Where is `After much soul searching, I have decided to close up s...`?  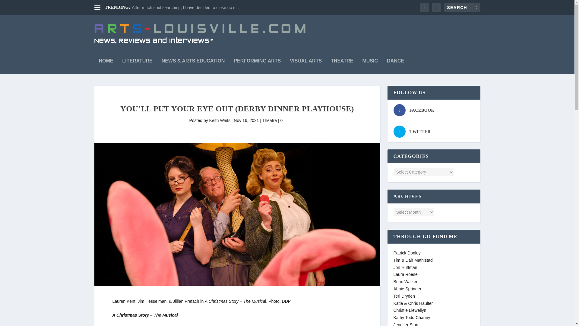
After much soul searching, I have decided to close up s... is located at coordinates (185, 8).